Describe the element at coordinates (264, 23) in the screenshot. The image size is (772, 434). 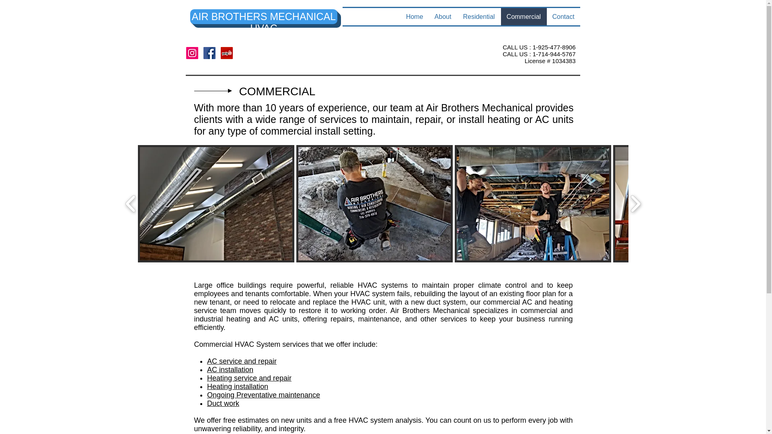
I see `AIR BROTHERS MECHANICAL HVAC` at that location.